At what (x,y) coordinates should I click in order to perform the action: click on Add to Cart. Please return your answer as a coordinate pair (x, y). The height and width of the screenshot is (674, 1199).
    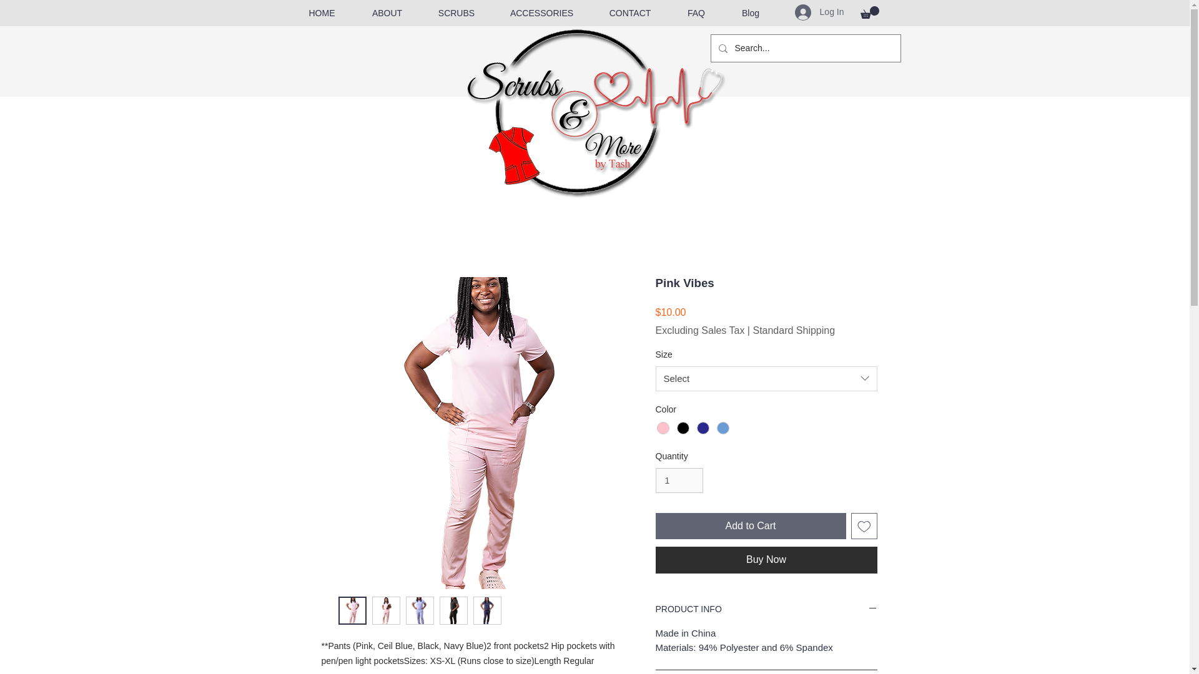
    Looking at the image, I should click on (751, 525).